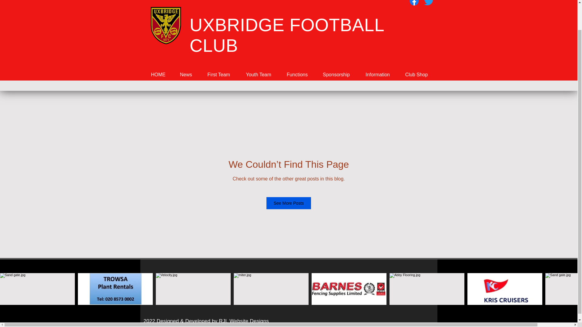 The width and height of the screenshot is (582, 327). Describe the element at coordinates (336, 74) in the screenshot. I see `Sponsorship` at that location.